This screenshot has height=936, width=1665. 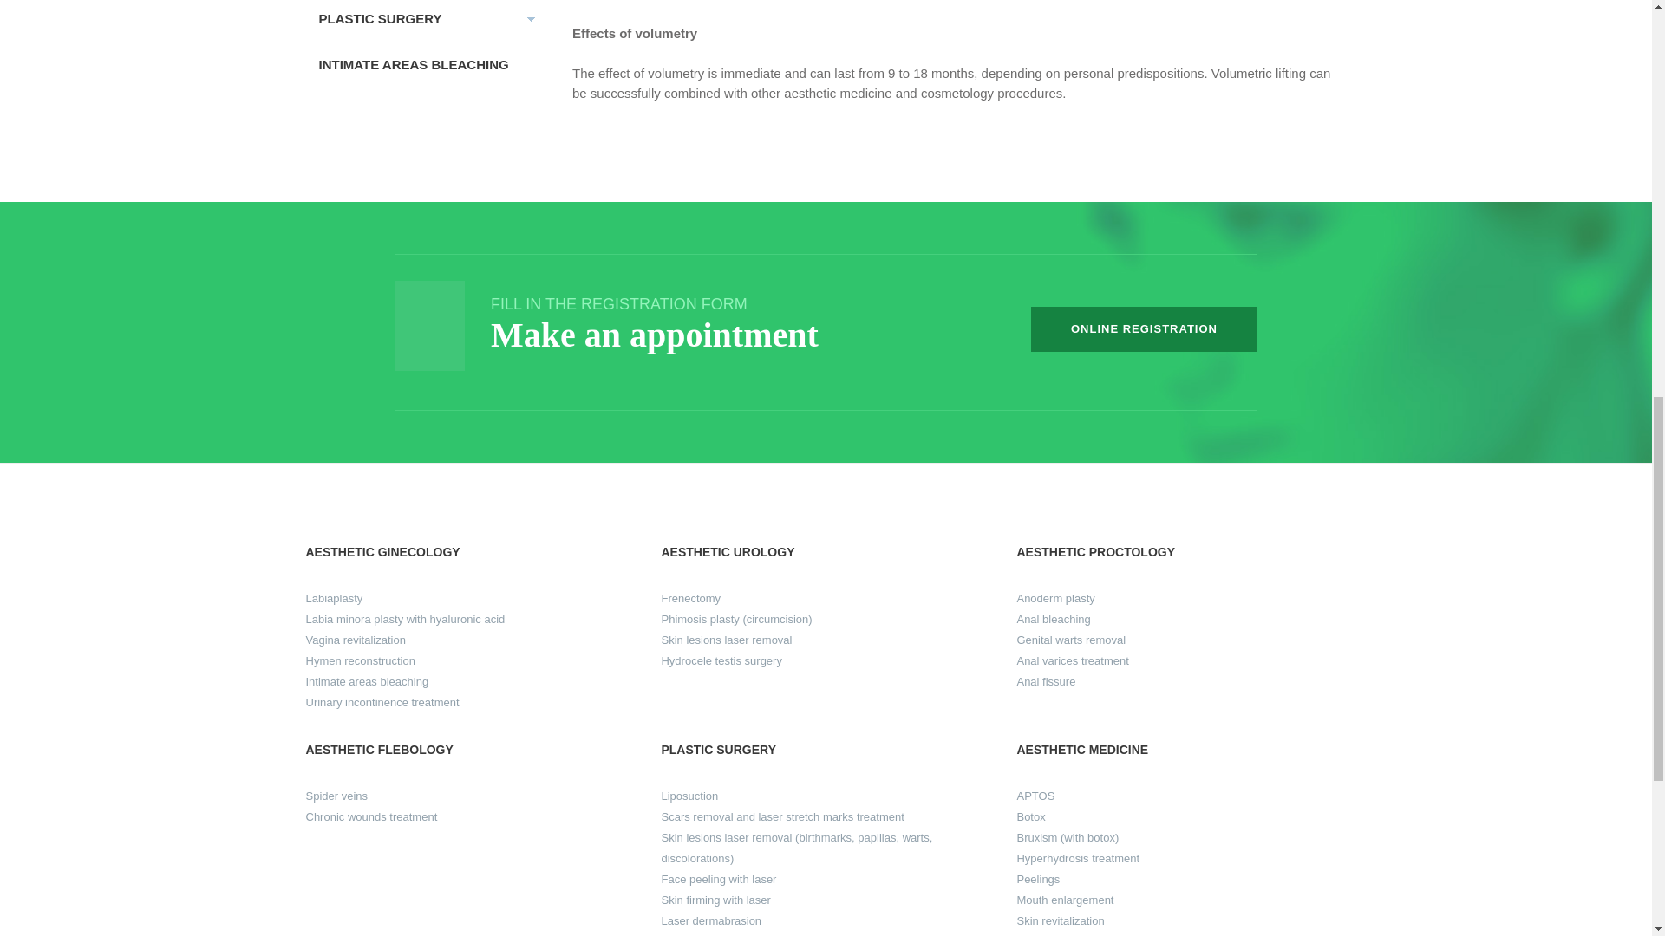 What do you see at coordinates (721, 660) in the screenshot?
I see `Hydrocele testis surgery` at bounding box center [721, 660].